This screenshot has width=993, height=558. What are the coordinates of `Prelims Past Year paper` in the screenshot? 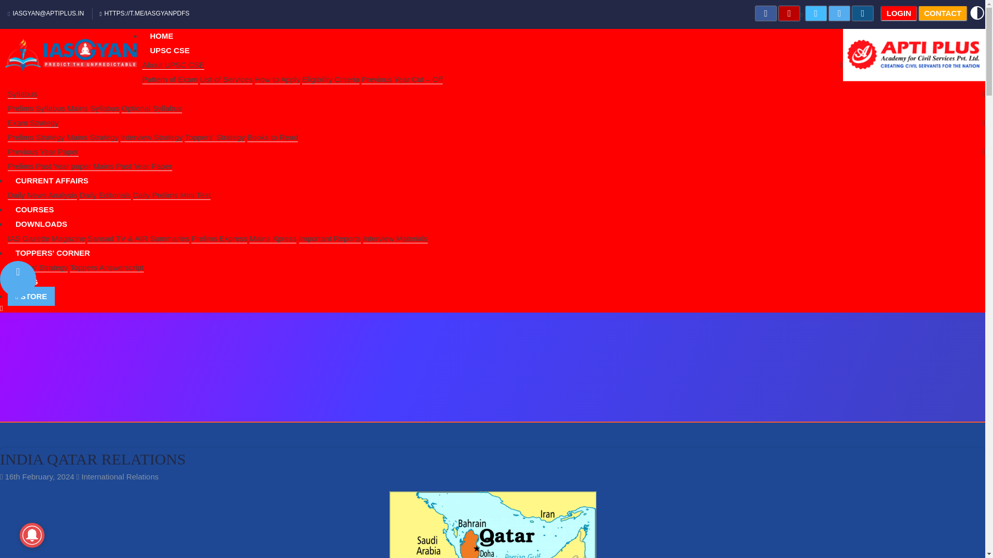 It's located at (51, 166).